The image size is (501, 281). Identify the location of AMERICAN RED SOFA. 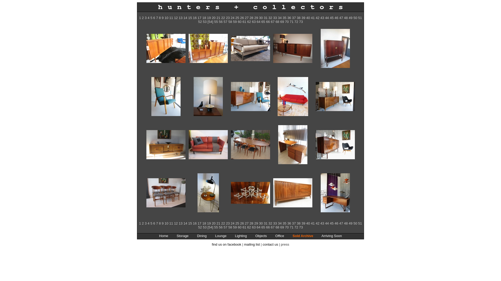
(293, 115).